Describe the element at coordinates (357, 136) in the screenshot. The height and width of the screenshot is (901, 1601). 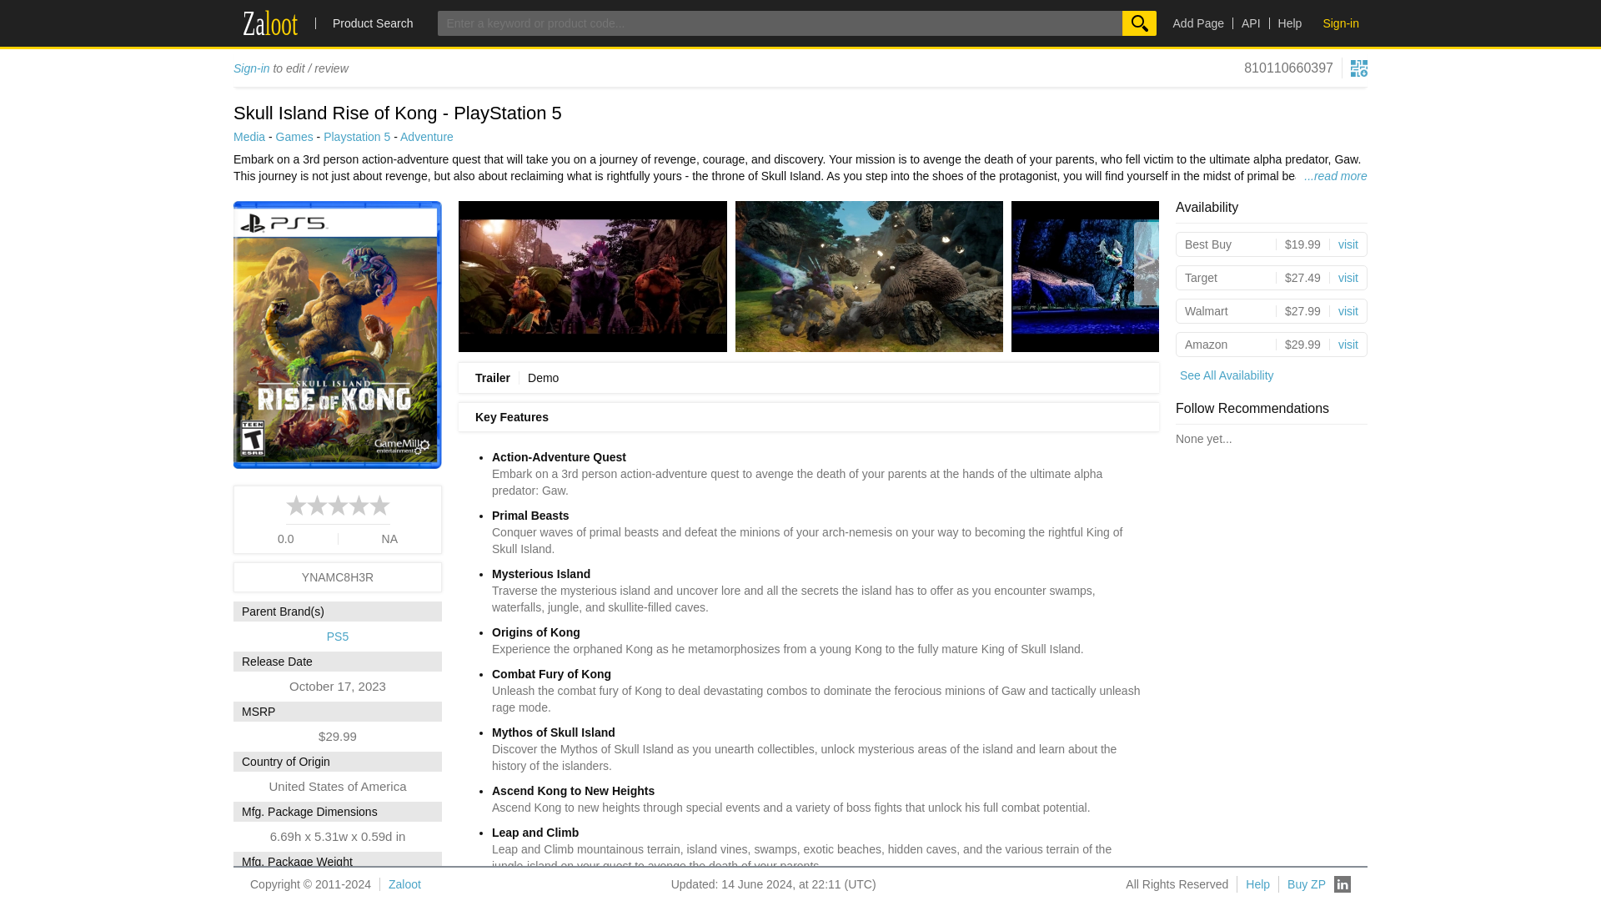
I see `Sign-in` at that location.